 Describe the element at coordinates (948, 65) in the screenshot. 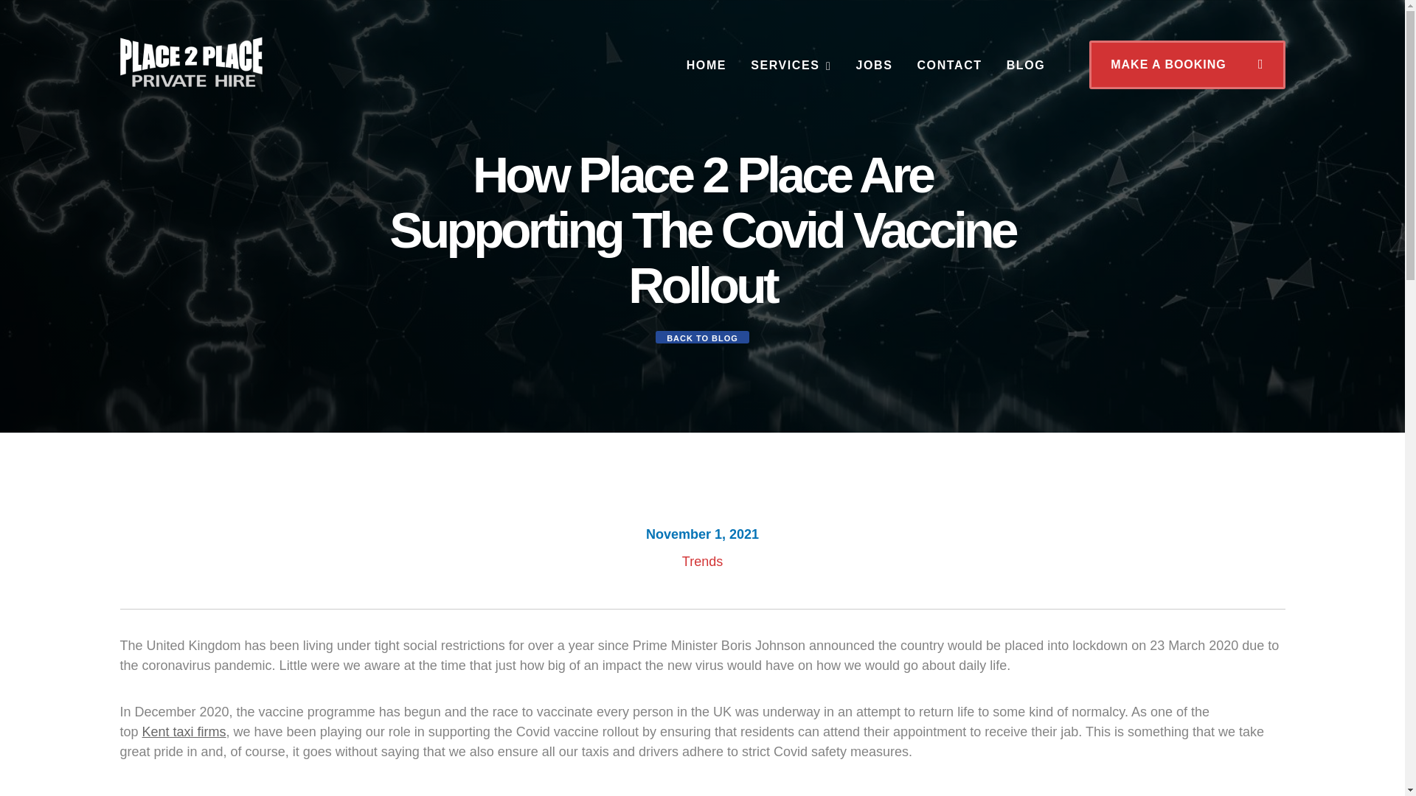

I see `CONTACT` at that location.